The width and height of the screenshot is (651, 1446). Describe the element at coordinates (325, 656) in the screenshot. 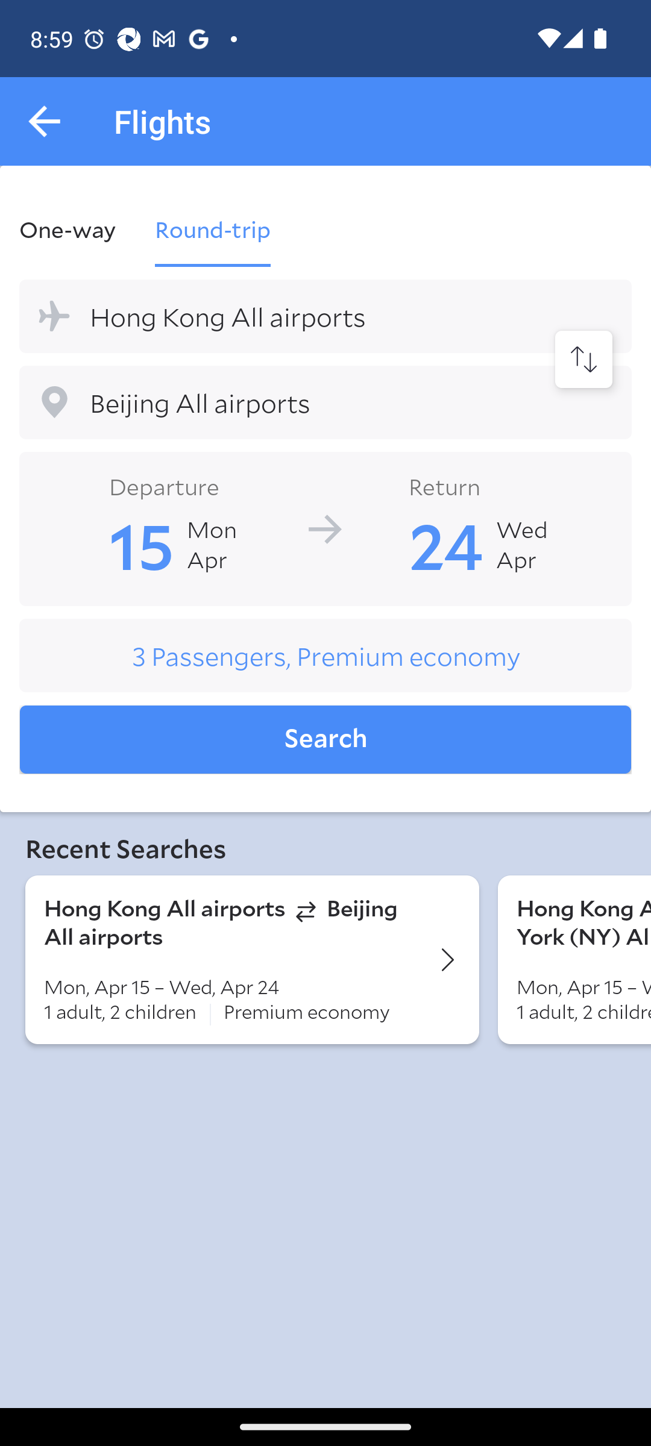

I see `3 Passengers, Premium economy` at that location.